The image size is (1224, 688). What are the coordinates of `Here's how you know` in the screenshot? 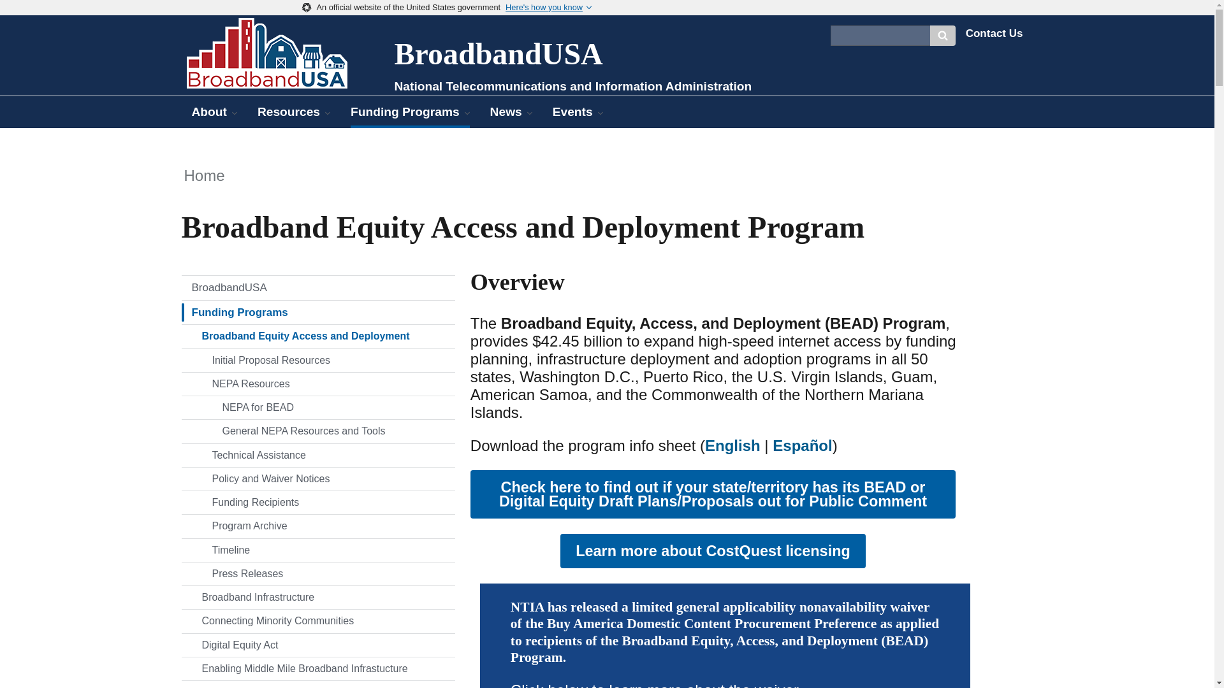 It's located at (548, 8).